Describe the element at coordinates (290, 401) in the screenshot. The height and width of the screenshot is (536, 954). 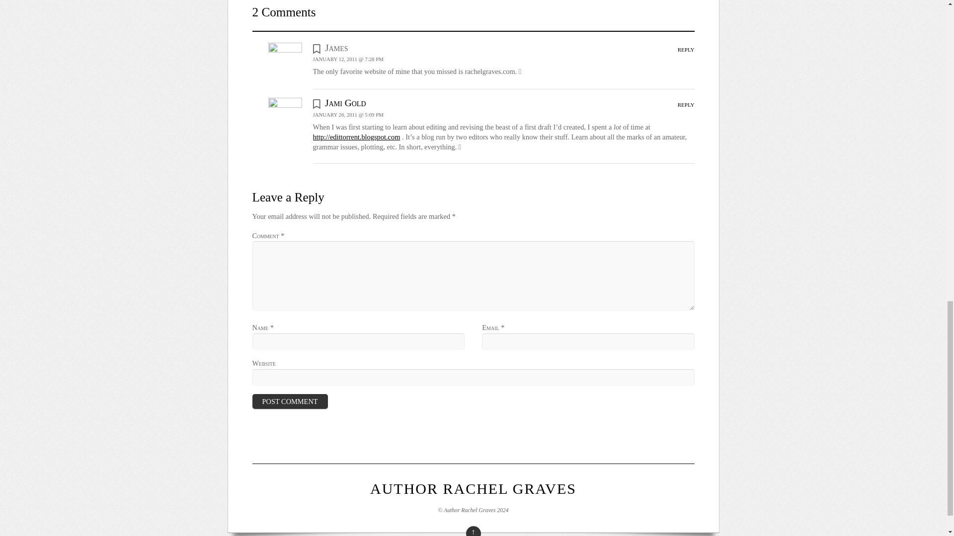
I see `Post Comment` at that location.